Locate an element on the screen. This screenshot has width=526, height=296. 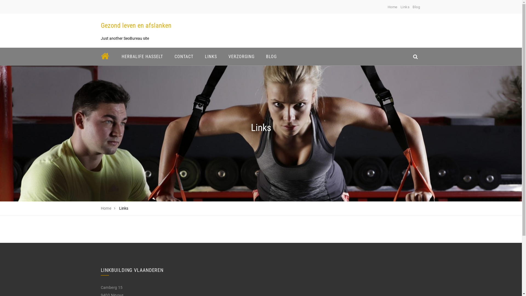
Links is located at coordinates (405, 7).